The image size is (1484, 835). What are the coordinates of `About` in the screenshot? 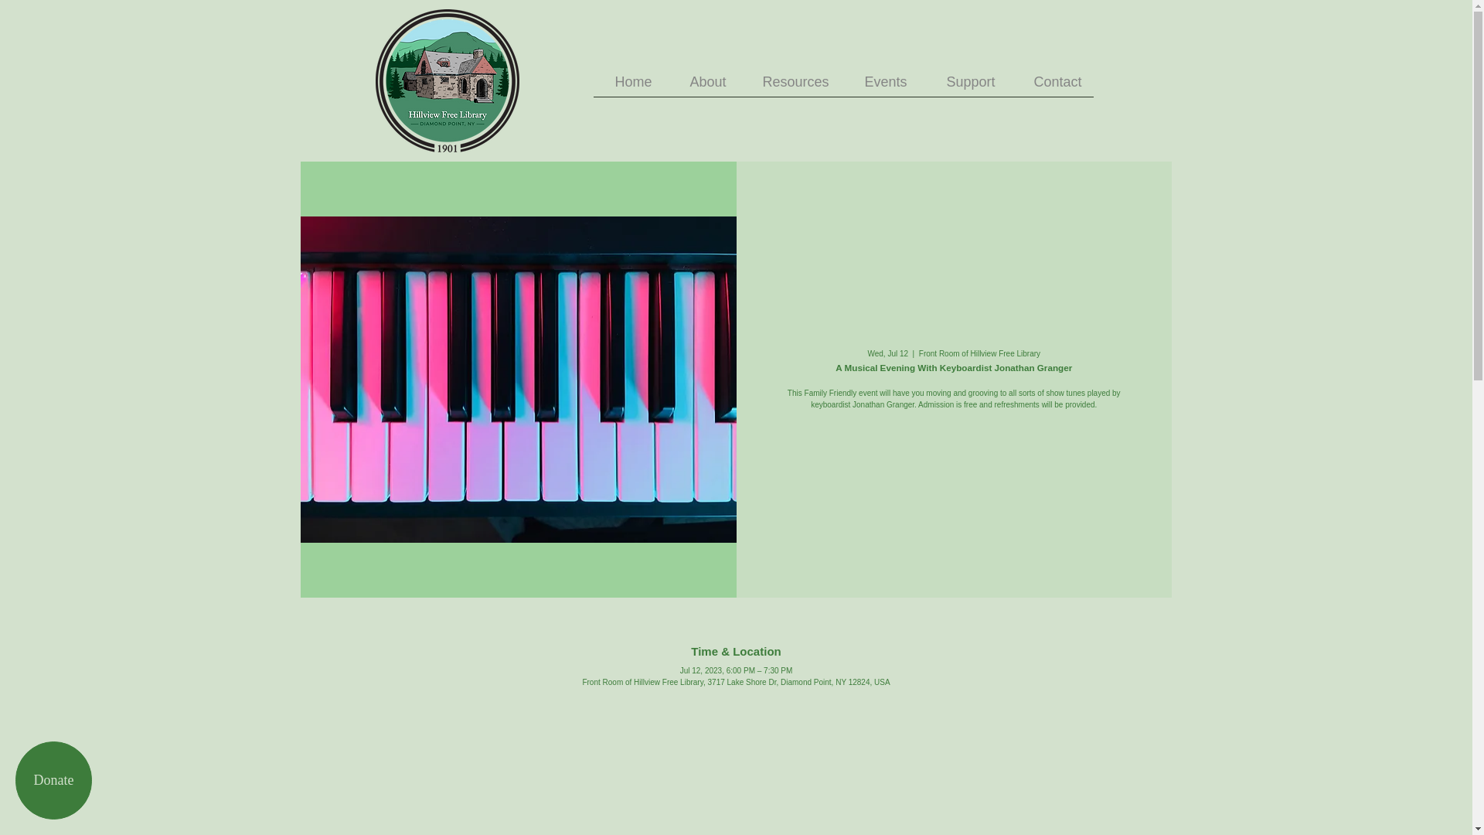 It's located at (700, 87).